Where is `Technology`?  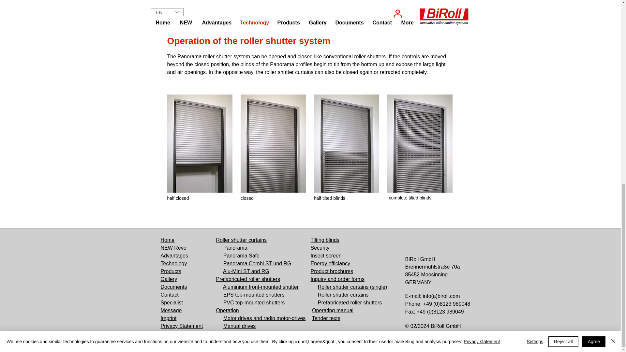
Technology is located at coordinates (173, 263).